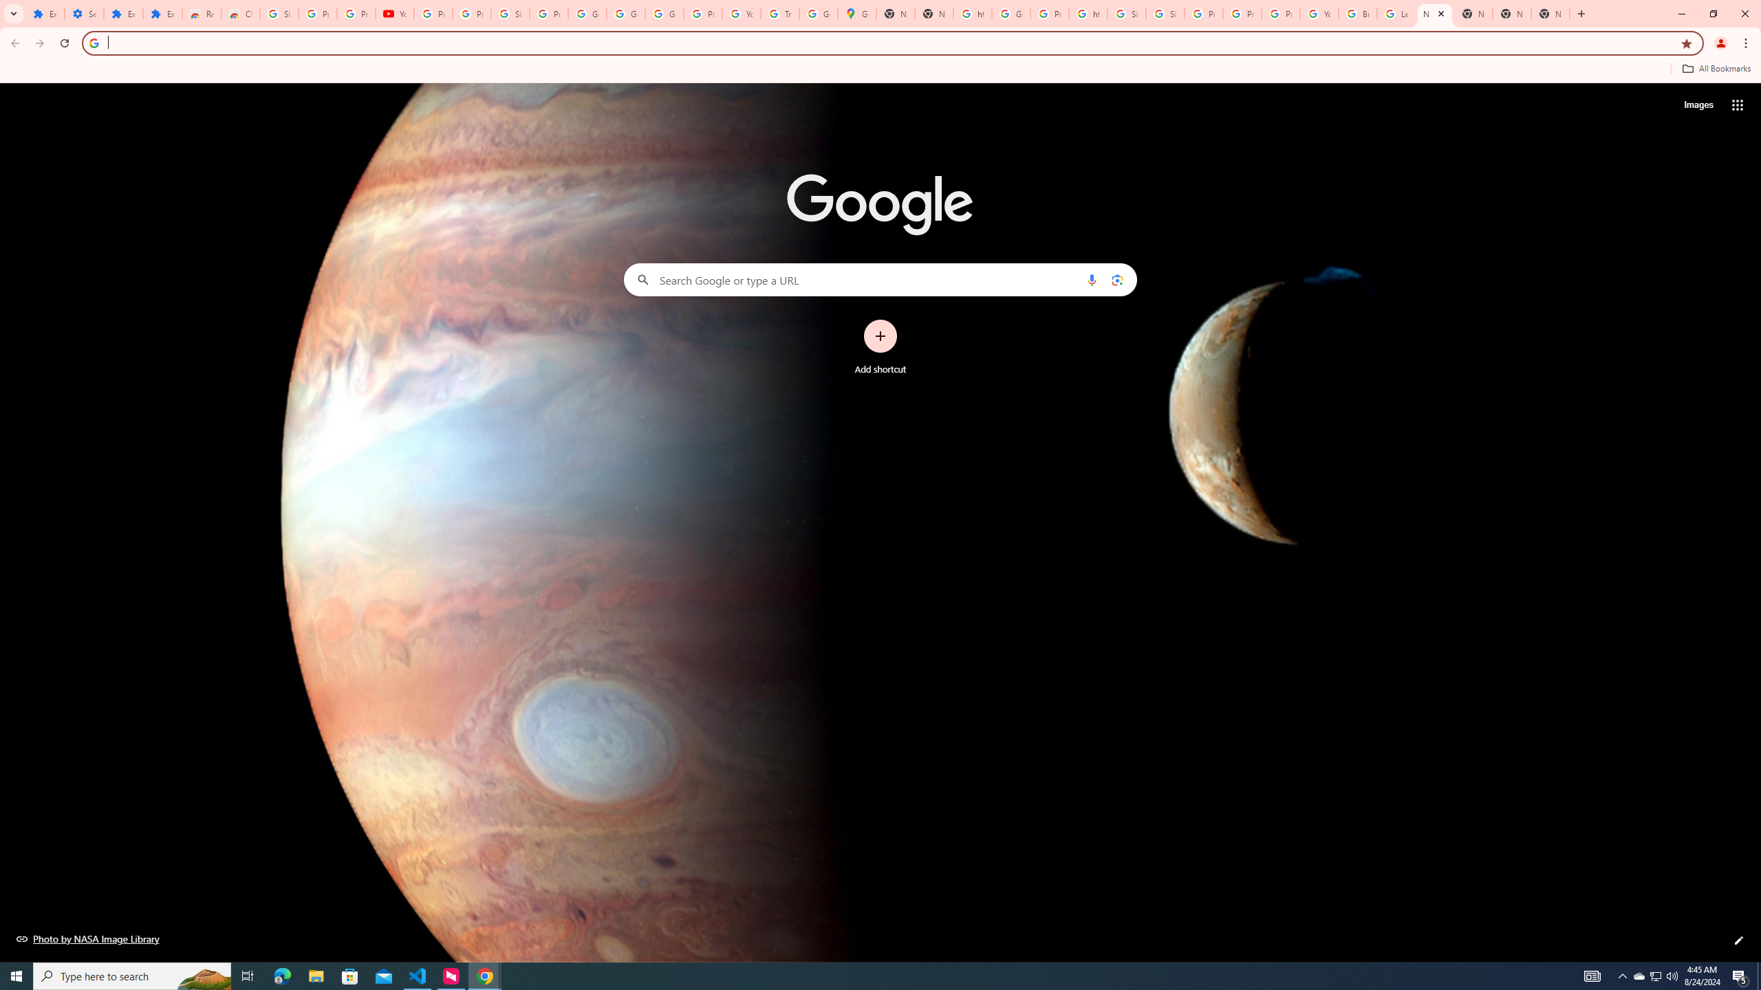  I want to click on Google Account, so click(587, 14).